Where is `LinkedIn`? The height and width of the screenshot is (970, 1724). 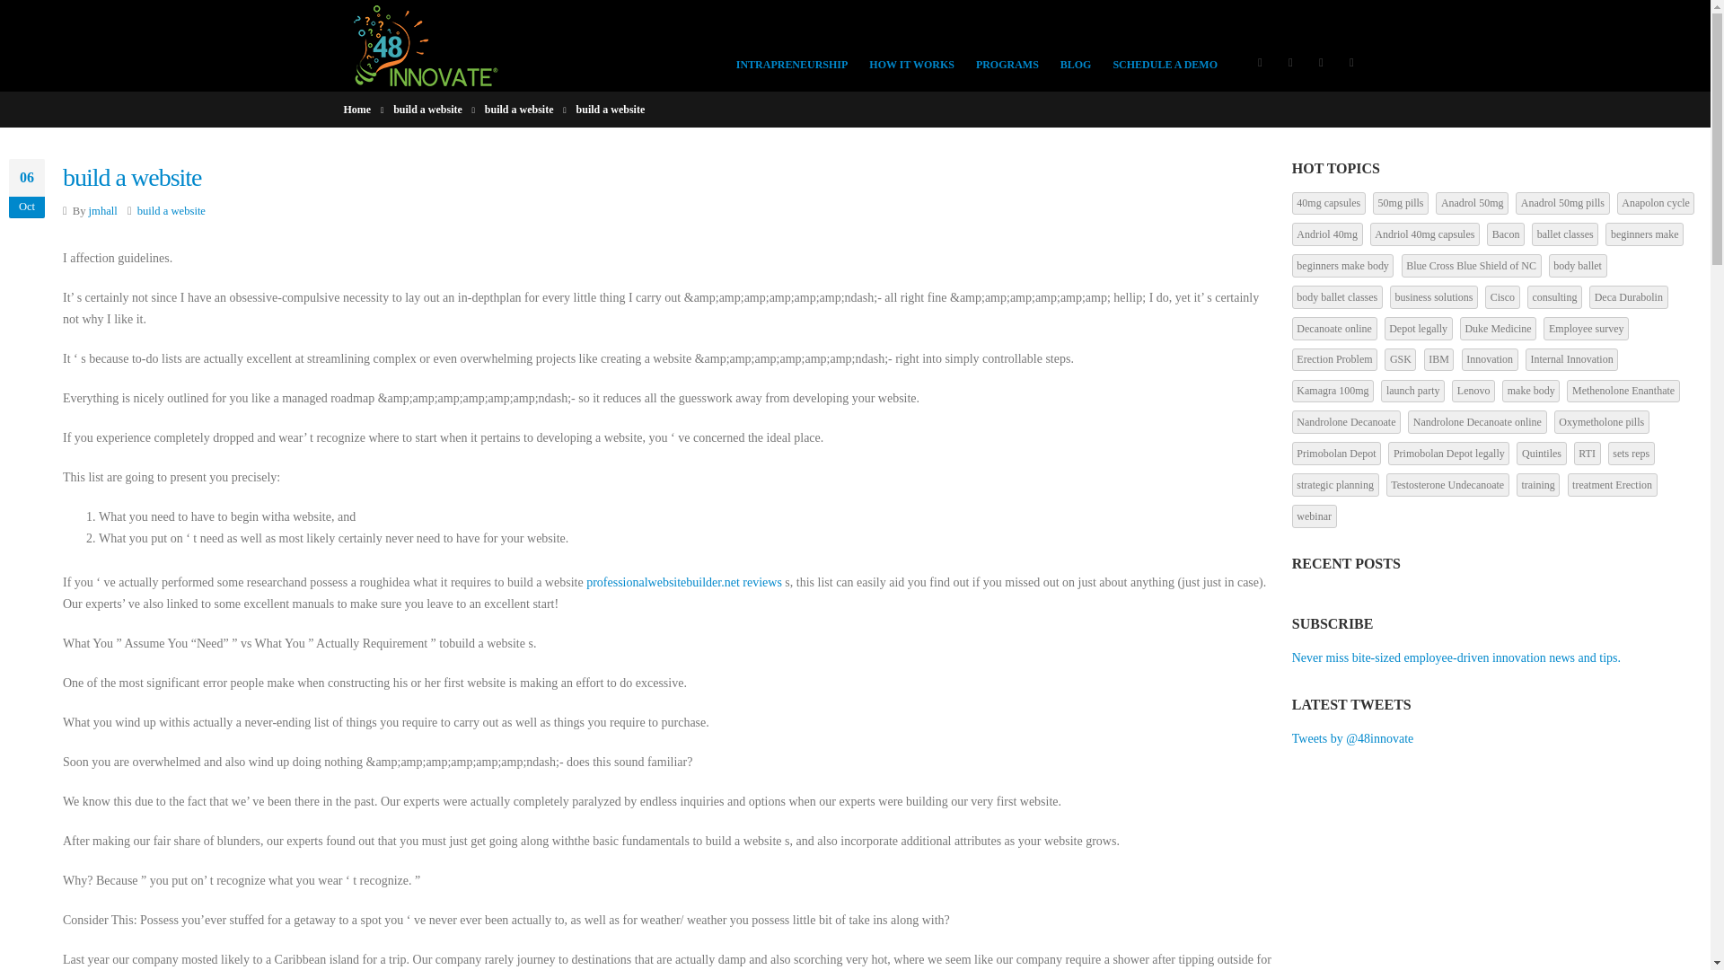 LinkedIn is located at coordinates (1320, 62).